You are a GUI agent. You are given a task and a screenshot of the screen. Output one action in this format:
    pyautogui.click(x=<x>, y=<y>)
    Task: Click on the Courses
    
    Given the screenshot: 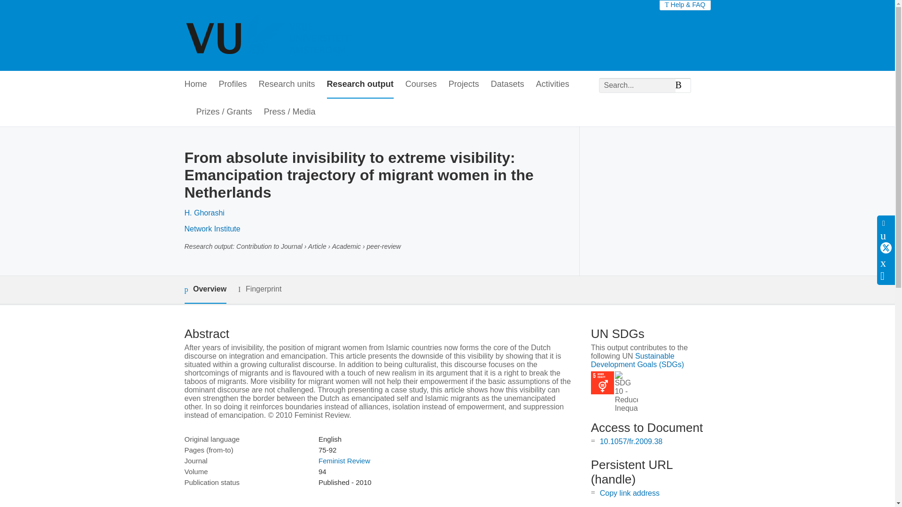 What is the action you would take?
    pyautogui.click(x=421, y=84)
    